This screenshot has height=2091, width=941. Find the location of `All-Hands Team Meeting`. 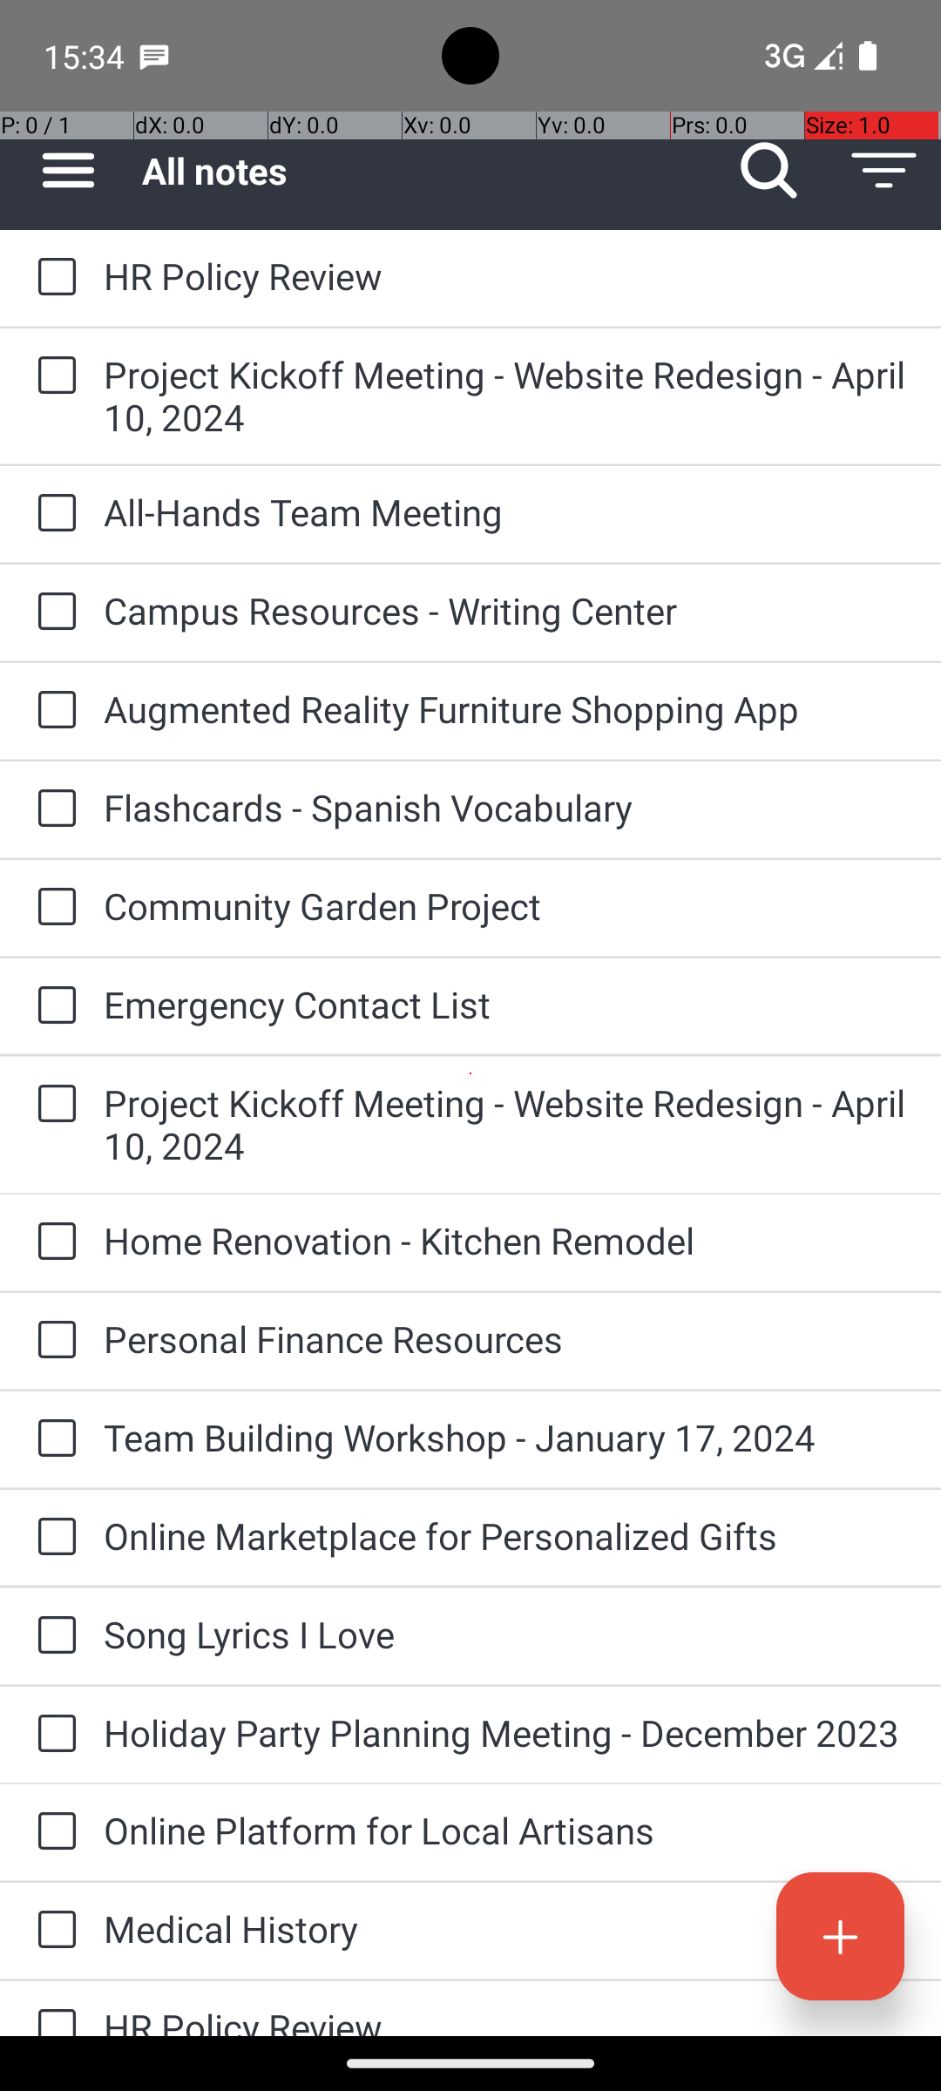

All-Hands Team Meeting is located at coordinates (505, 512).